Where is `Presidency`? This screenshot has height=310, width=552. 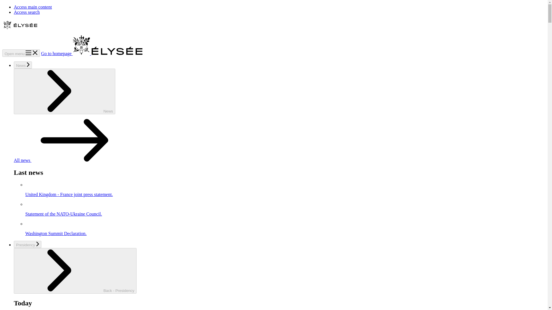 Presidency is located at coordinates (28, 245).